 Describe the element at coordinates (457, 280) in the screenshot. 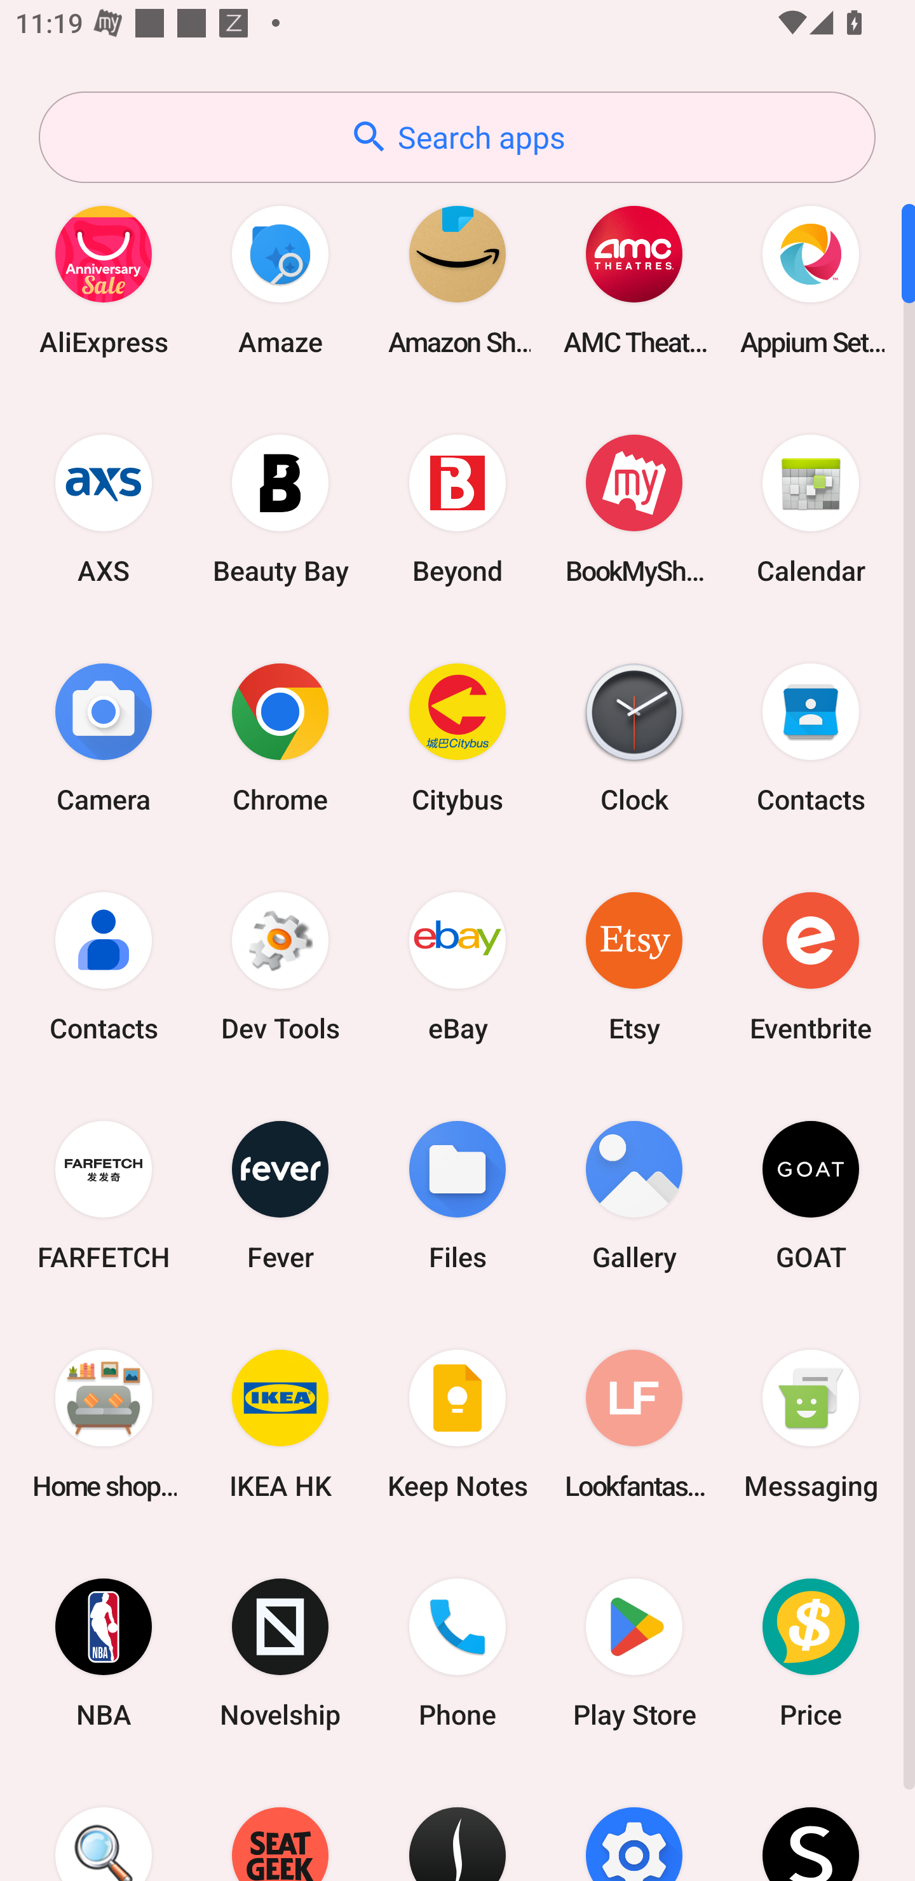

I see `Amazon Shopping` at that location.